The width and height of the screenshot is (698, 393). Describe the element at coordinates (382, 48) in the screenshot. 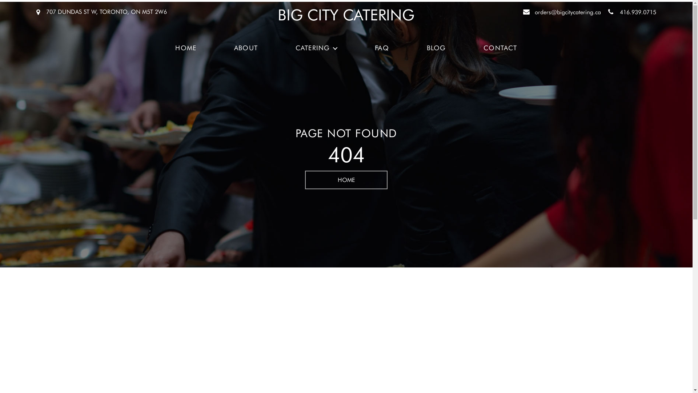

I see `FAQ` at that location.